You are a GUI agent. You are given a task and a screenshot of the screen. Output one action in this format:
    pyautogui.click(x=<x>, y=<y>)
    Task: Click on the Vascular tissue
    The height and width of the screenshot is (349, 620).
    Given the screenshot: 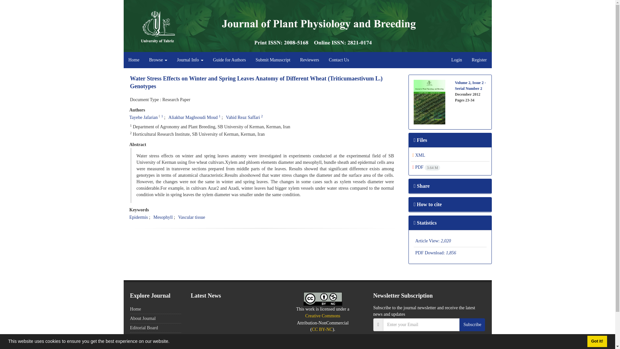 What is the action you would take?
    pyautogui.click(x=192, y=217)
    